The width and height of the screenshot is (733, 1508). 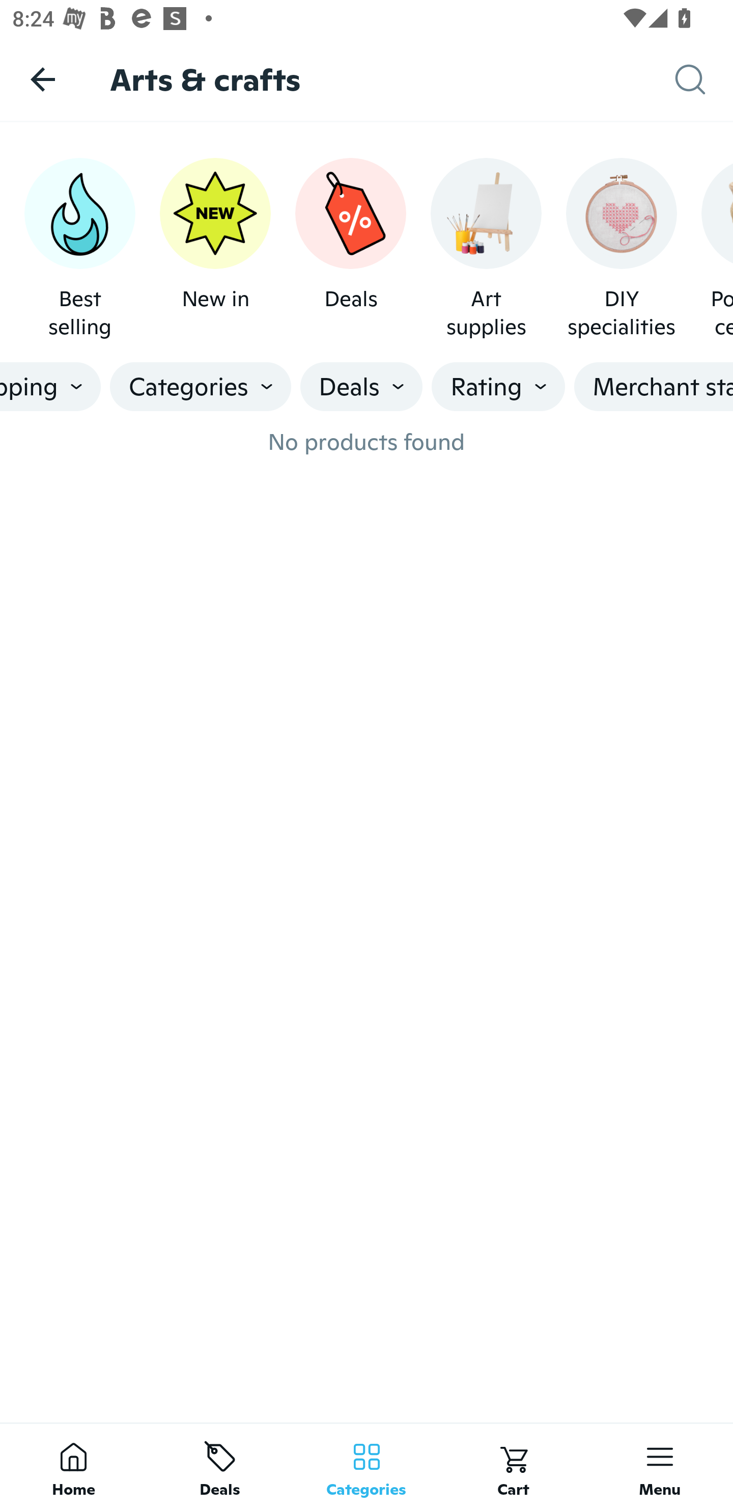 What do you see at coordinates (201, 387) in the screenshot?
I see `Categories` at bounding box center [201, 387].